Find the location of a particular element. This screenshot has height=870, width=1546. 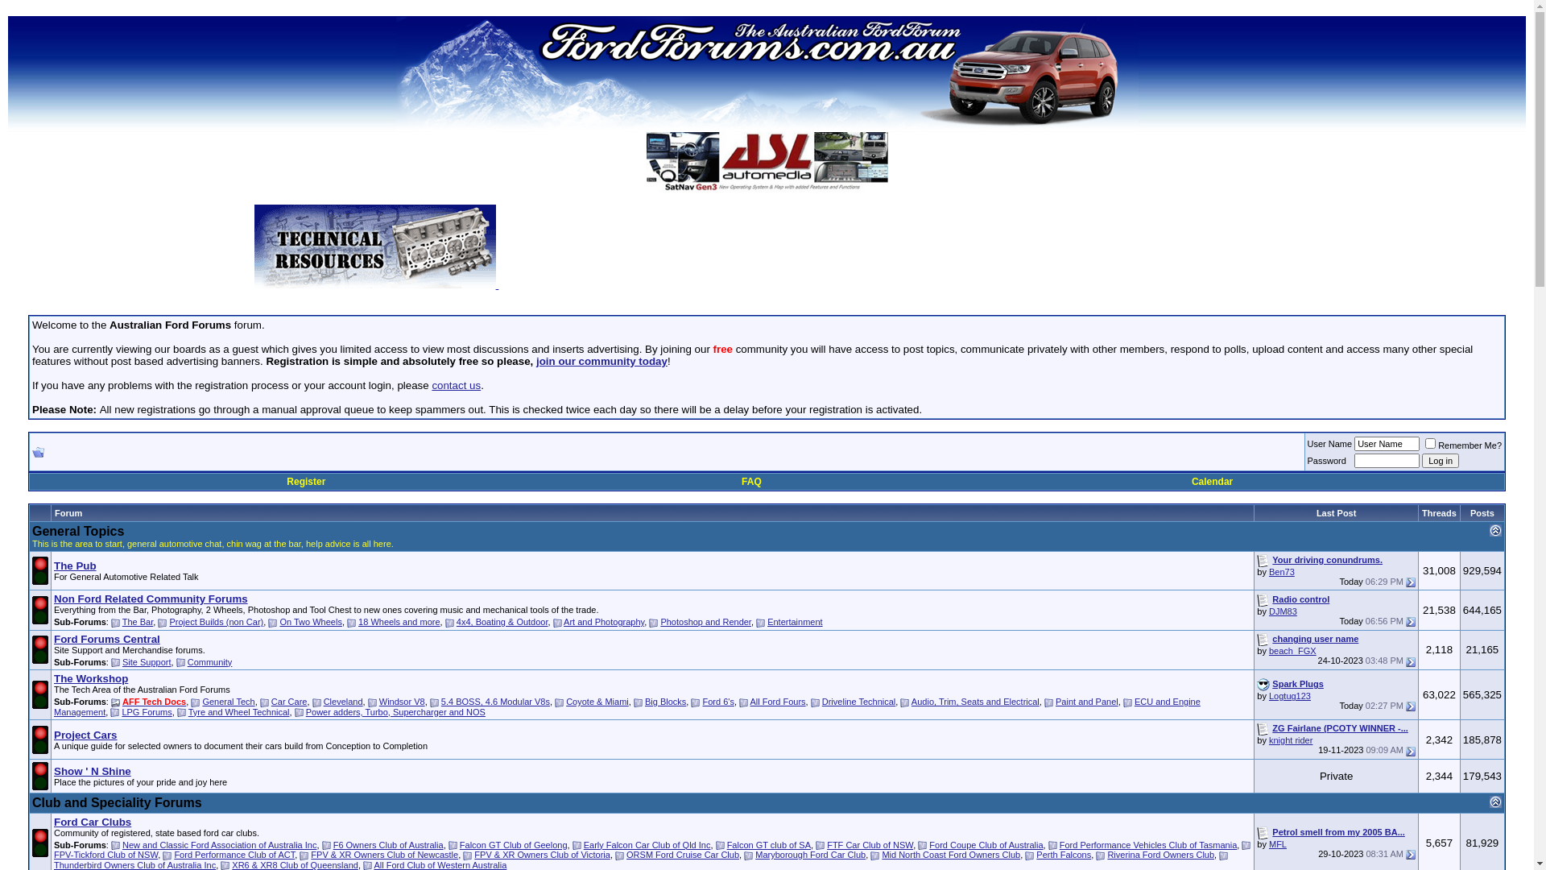

Maryborough Ford Car Club is located at coordinates (810, 855).